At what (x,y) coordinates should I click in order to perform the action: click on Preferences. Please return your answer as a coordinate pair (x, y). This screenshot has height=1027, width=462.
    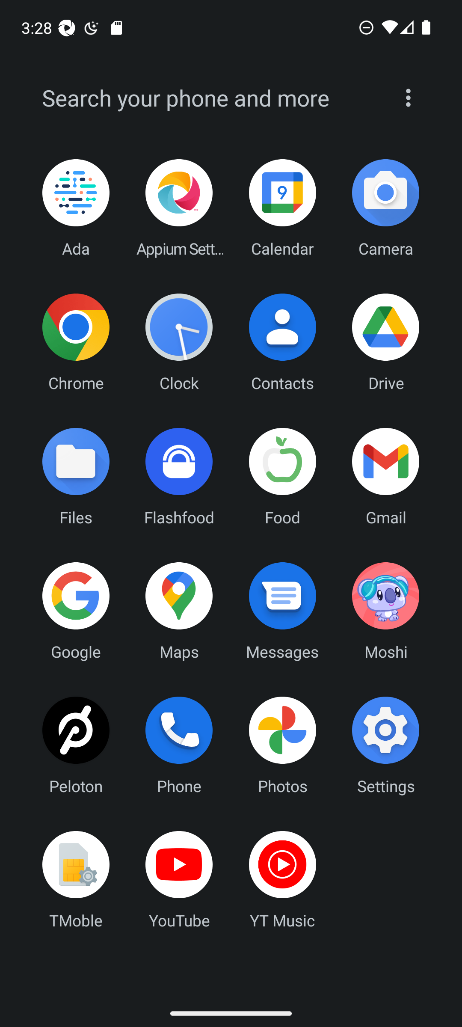
    Looking at the image, I should click on (408, 98).